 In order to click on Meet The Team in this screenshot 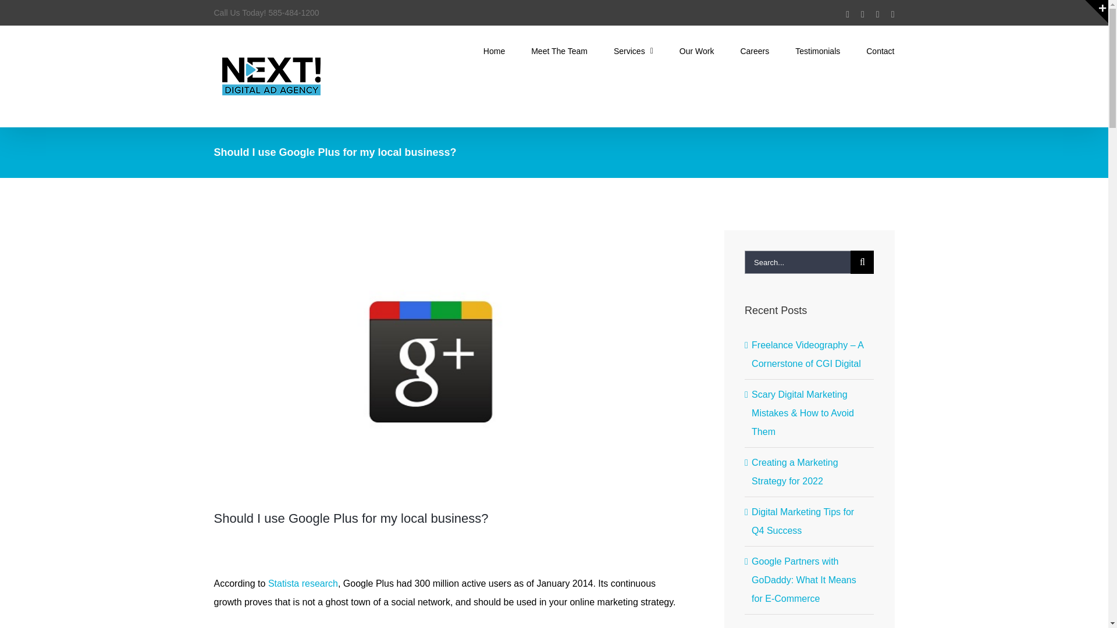, I will do `click(559, 50)`.